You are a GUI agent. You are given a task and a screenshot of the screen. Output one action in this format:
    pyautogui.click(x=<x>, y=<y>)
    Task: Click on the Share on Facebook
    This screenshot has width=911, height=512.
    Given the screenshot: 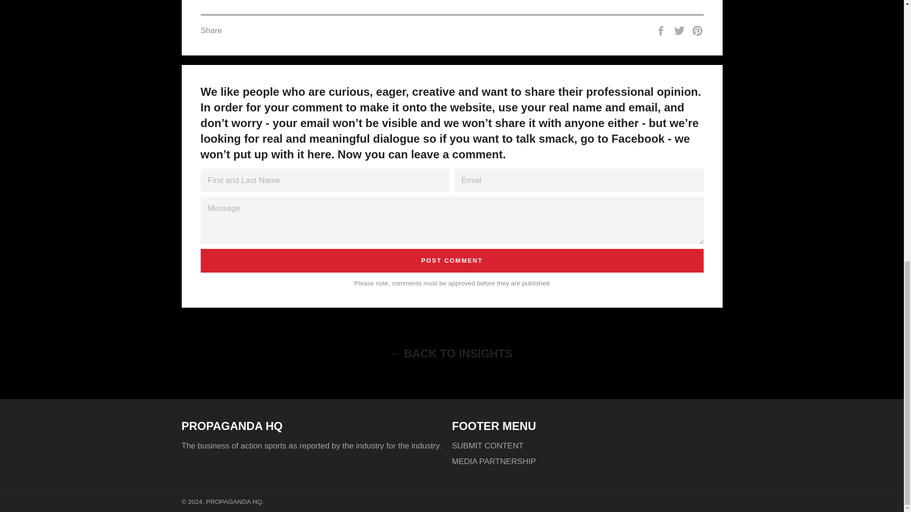 What is the action you would take?
    pyautogui.click(x=661, y=30)
    